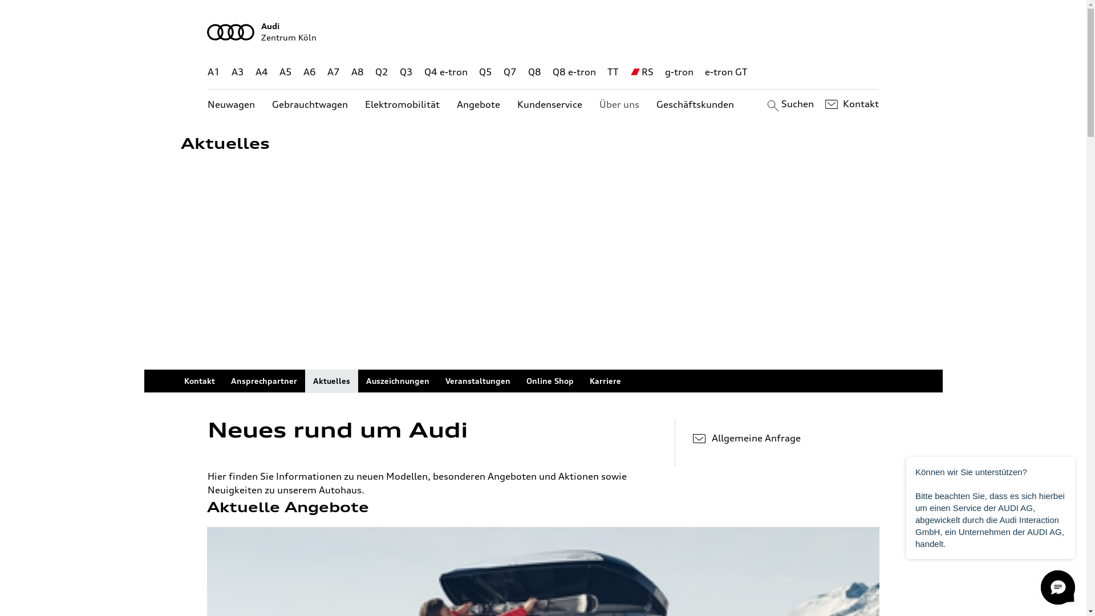 Image resolution: width=1095 pixels, height=616 pixels. Describe the element at coordinates (199, 381) in the screenshot. I see `Kontakt` at that location.